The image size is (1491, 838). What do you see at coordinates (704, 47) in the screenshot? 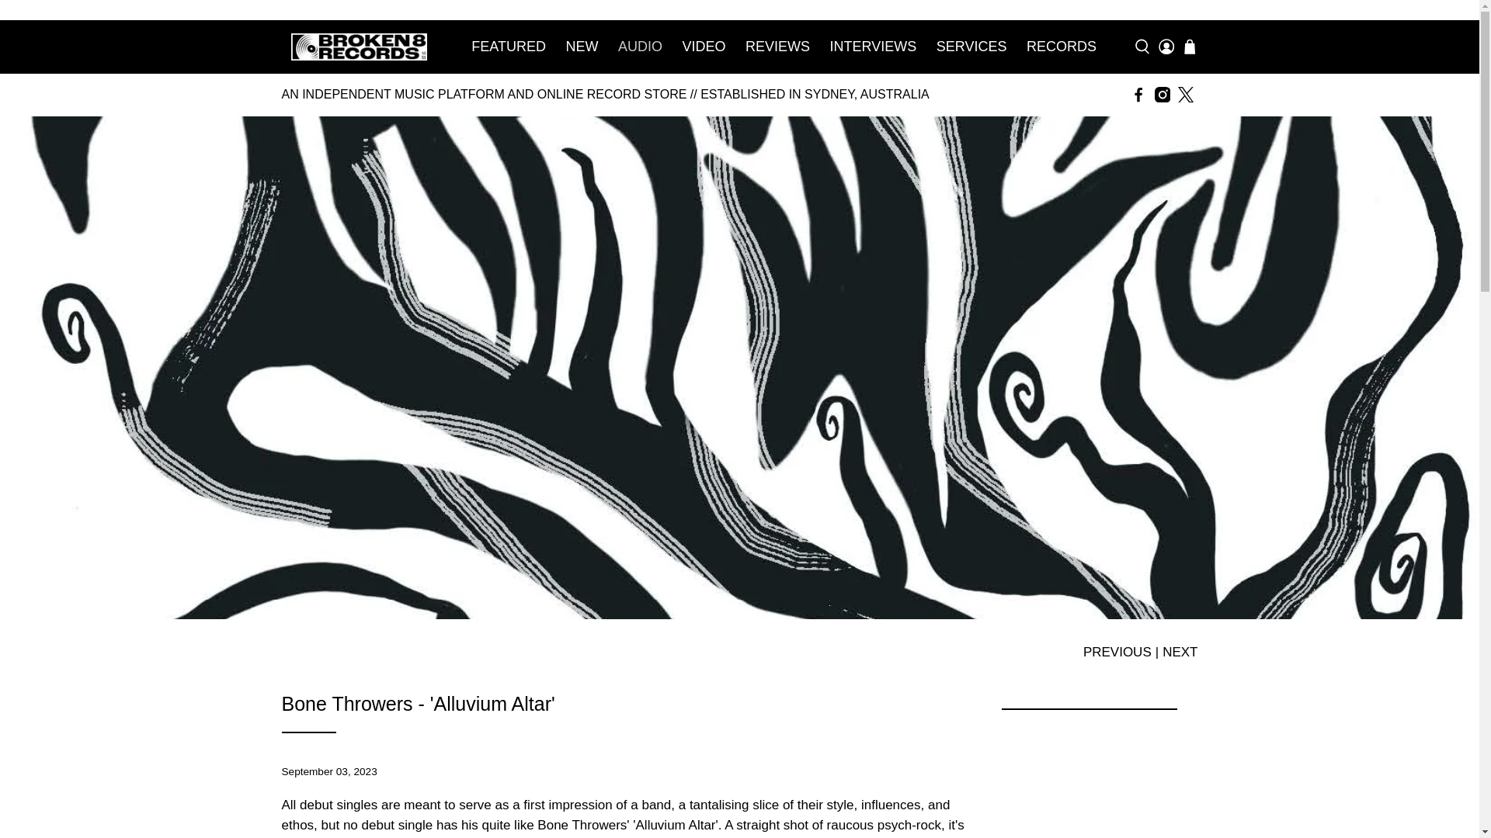
I see `VIDEO` at bounding box center [704, 47].